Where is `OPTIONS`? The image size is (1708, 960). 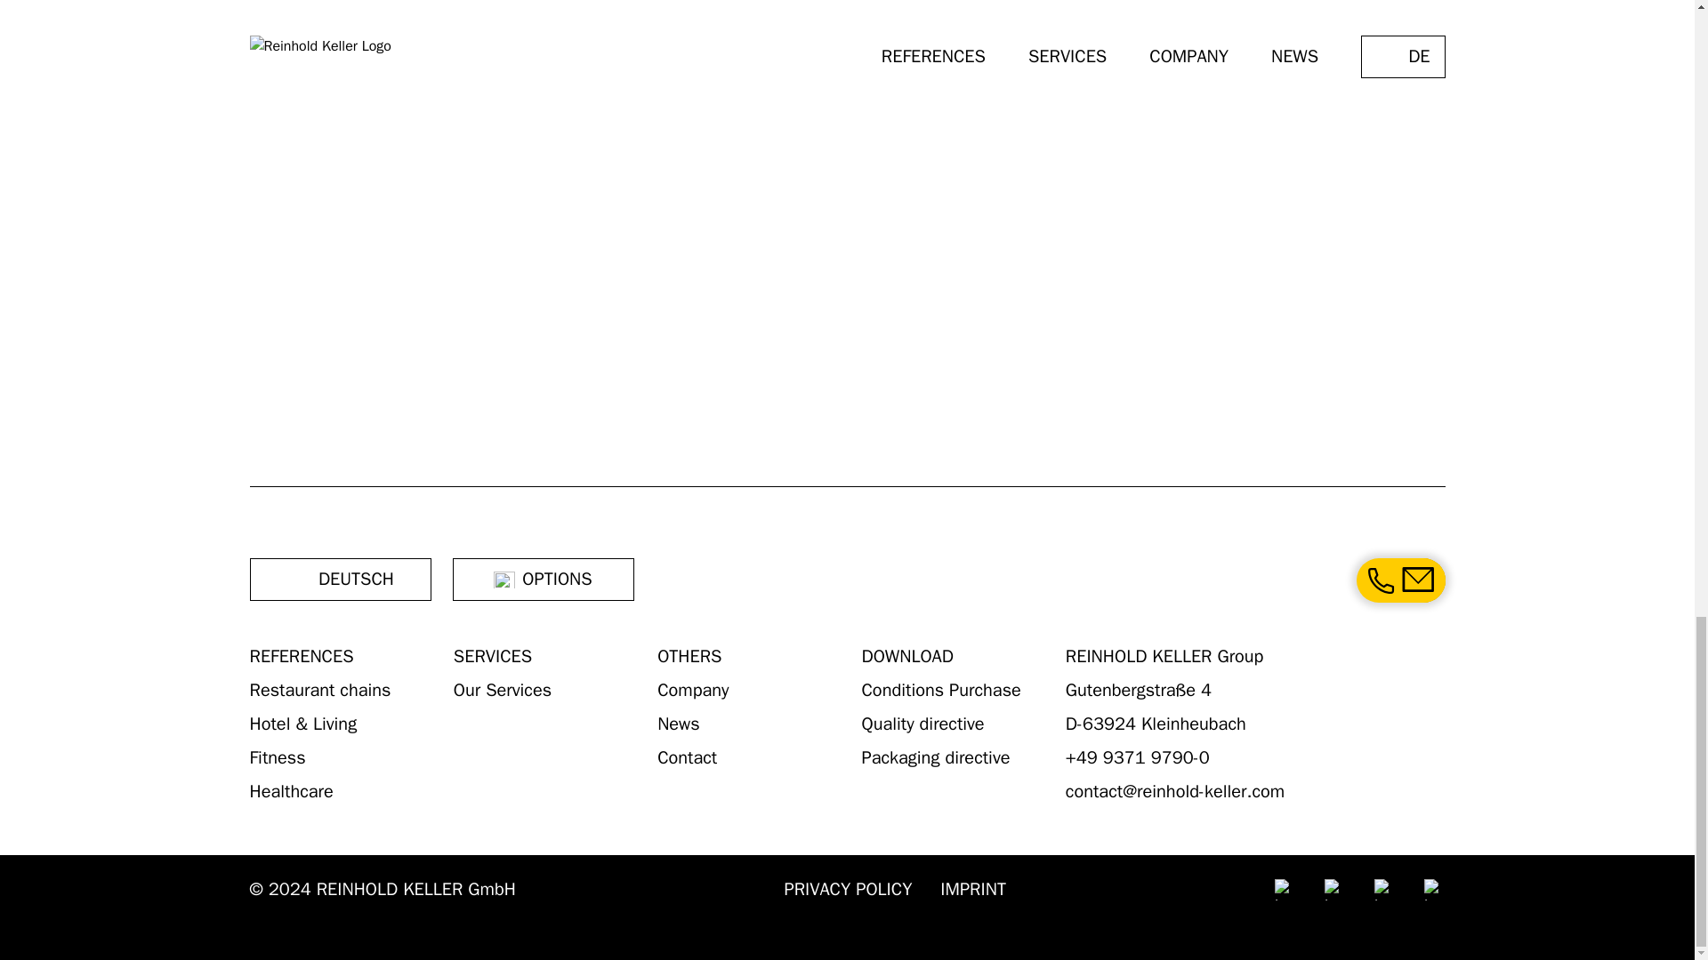 OPTIONS is located at coordinates (543, 580).